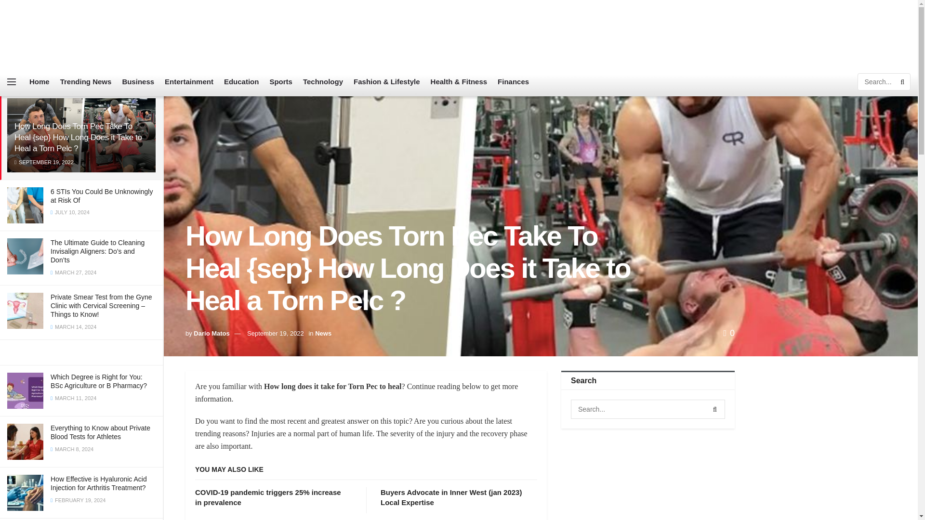 The width and height of the screenshot is (925, 520). What do you see at coordinates (189, 82) in the screenshot?
I see `Entertainment` at bounding box center [189, 82].